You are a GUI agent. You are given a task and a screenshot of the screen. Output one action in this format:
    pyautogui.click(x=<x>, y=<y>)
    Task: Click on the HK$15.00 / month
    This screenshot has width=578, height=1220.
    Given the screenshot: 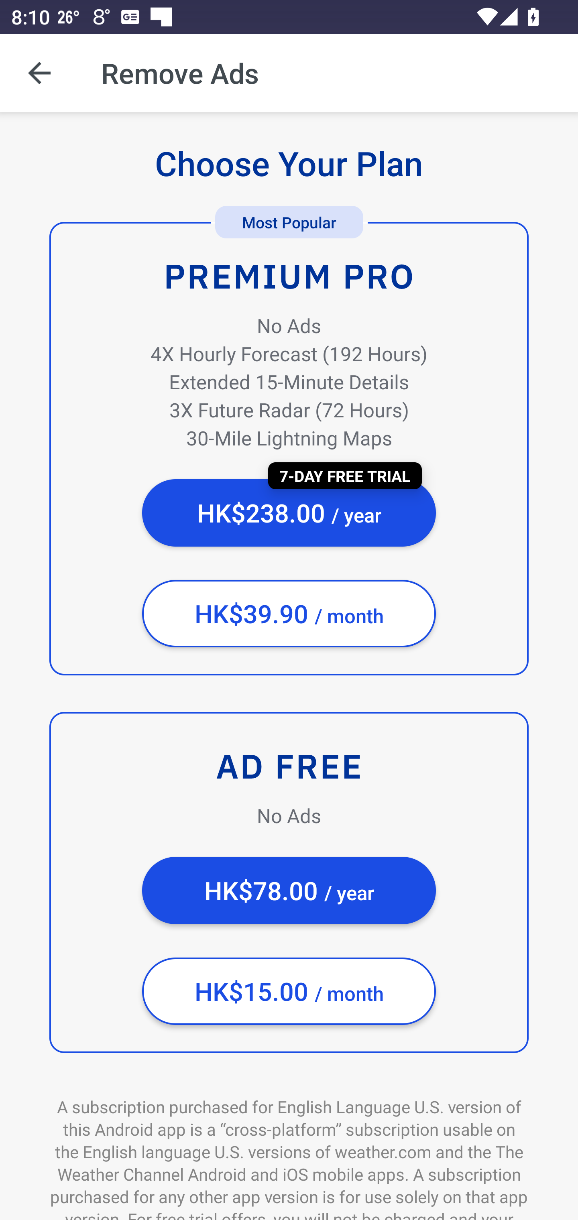 What is the action you would take?
    pyautogui.click(x=289, y=991)
    